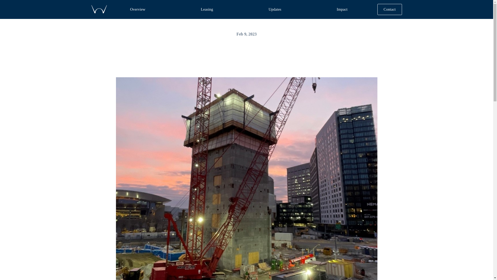 This screenshot has height=280, width=497. I want to click on Updates, so click(275, 11).